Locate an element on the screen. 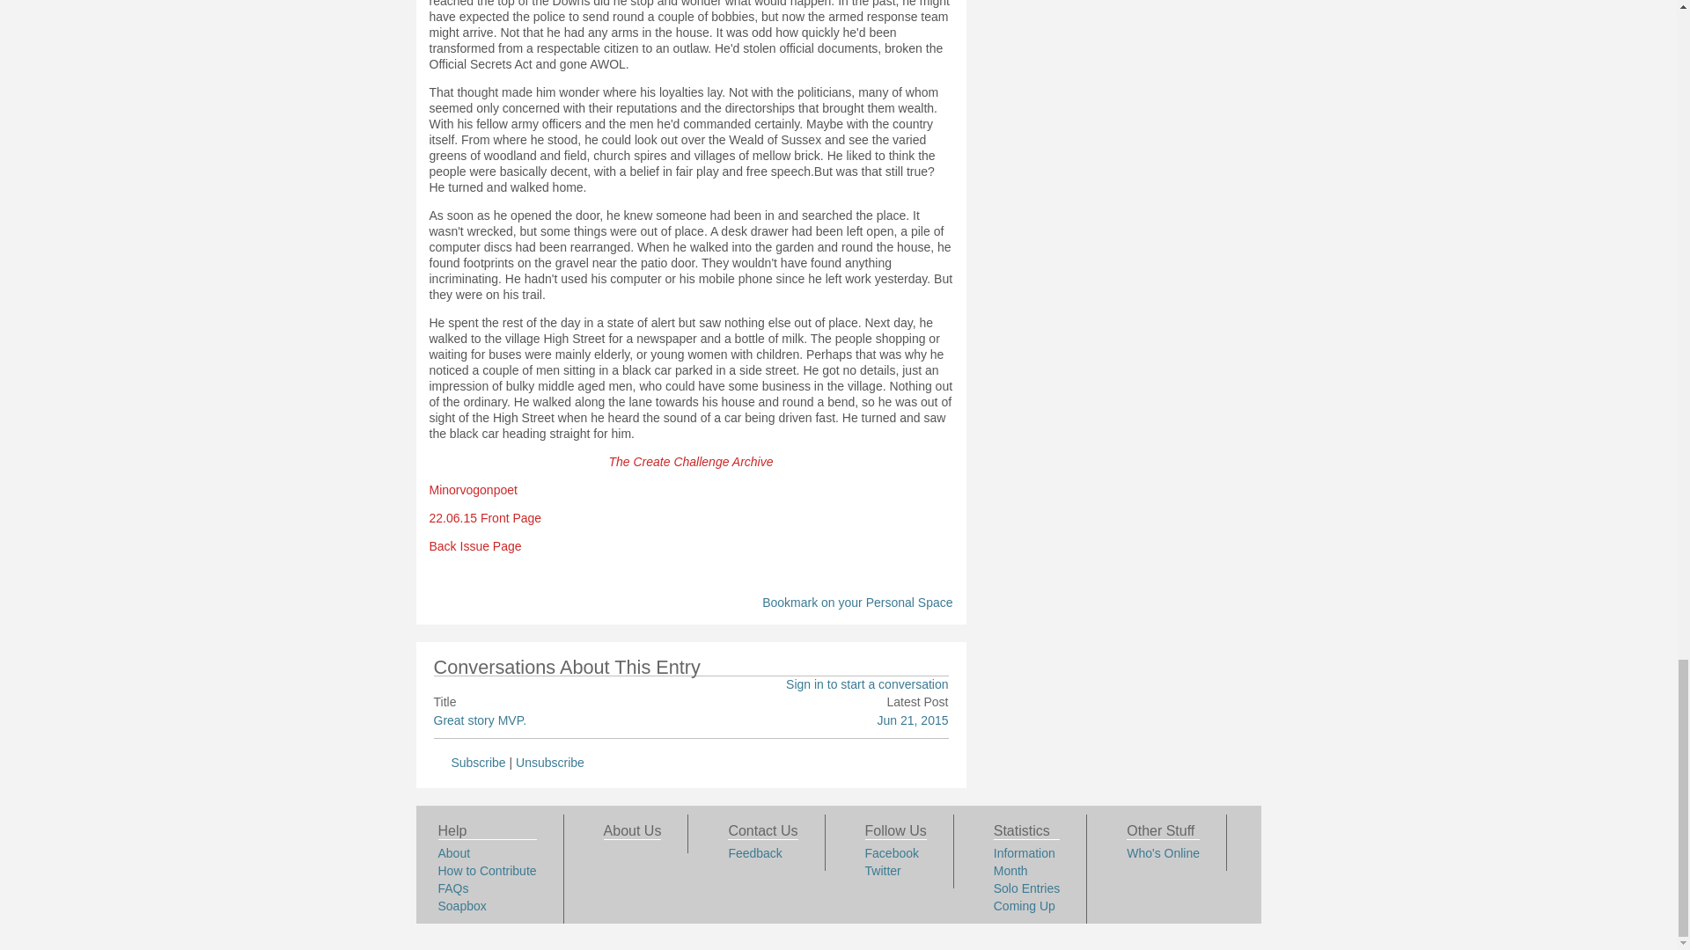 This screenshot has height=950, width=1690. Unsubscribe is located at coordinates (549, 762).